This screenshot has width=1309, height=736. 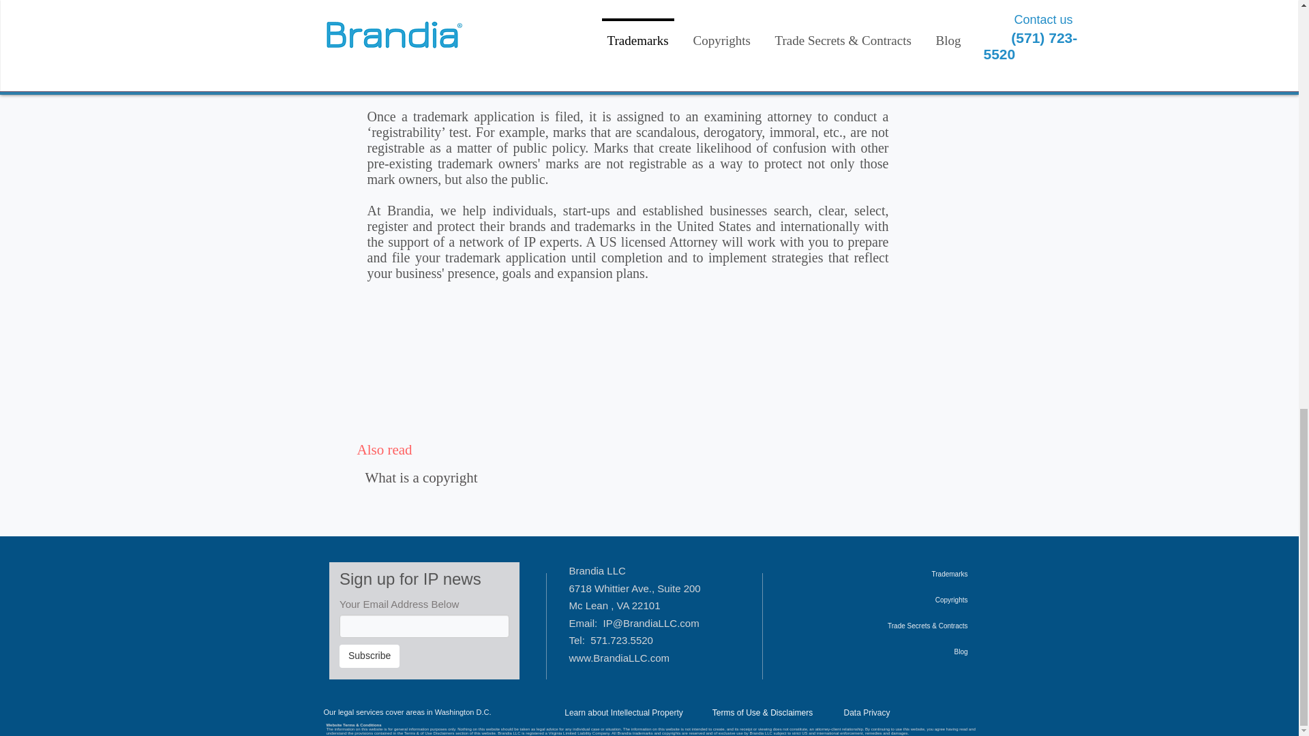 I want to click on Also read, so click(x=385, y=450).